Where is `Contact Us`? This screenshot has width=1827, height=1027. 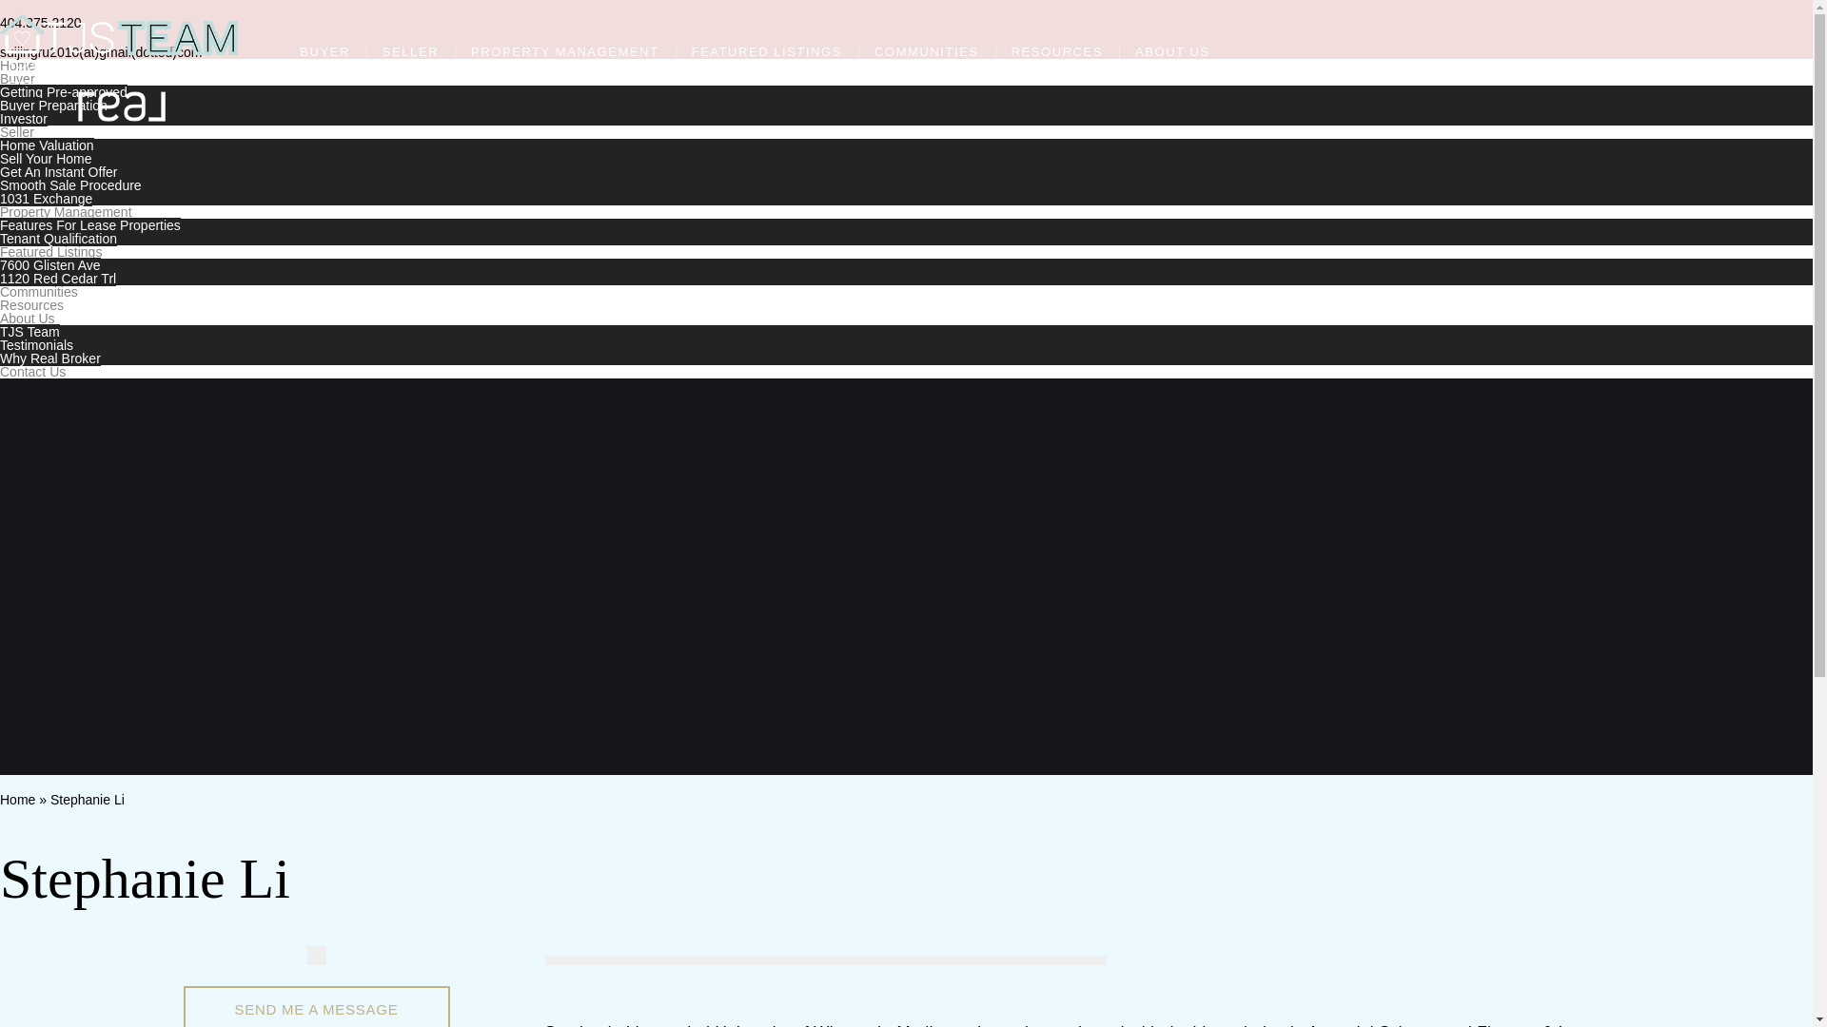 Contact Us is located at coordinates (32, 371).